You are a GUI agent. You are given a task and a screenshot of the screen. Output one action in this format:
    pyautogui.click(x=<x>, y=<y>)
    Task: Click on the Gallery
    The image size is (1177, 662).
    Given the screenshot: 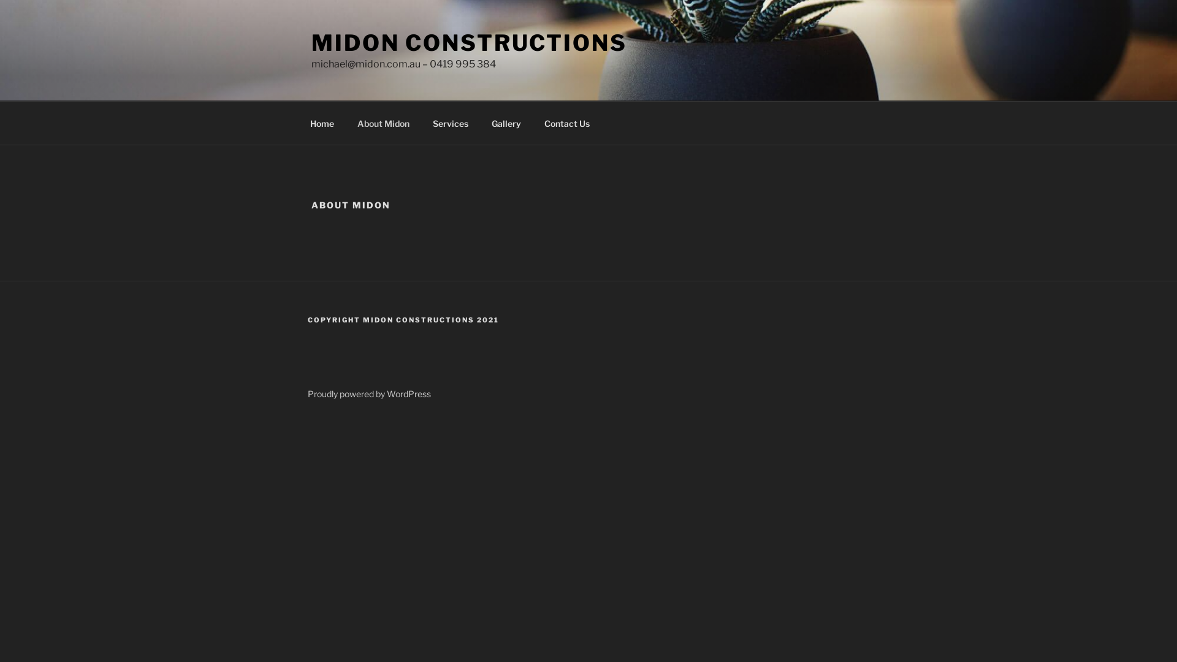 What is the action you would take?
    pyautogui.click(x=506, y=123)
    